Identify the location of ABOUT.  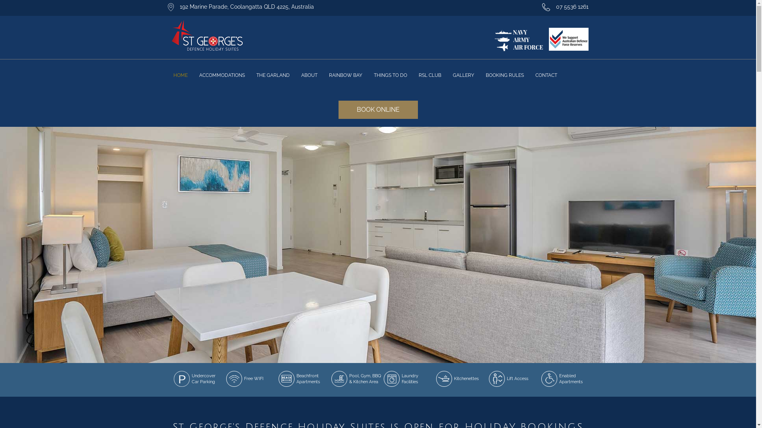
(309, 75).